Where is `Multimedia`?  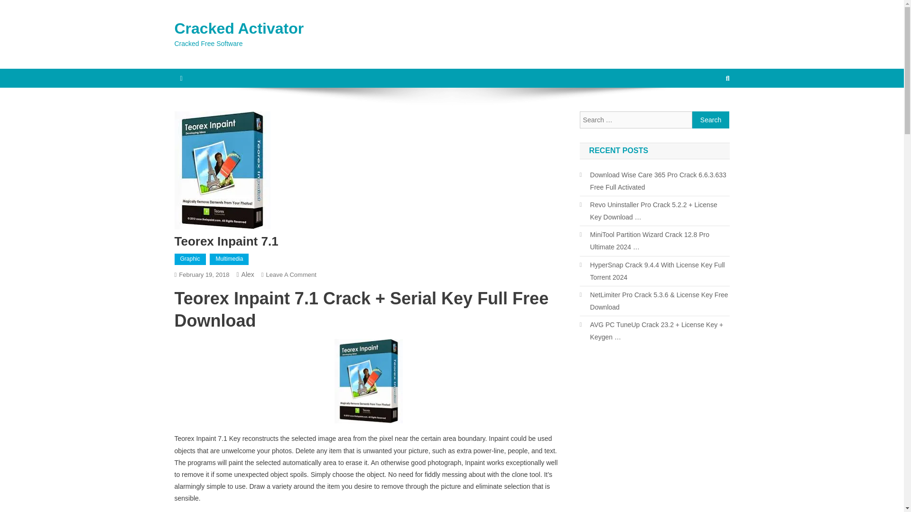 Multimedia is located at coordinates (229, 259).